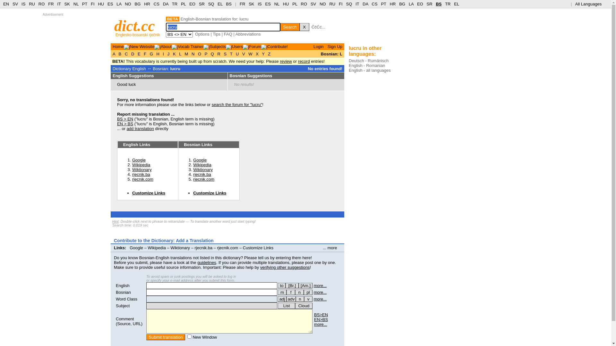  I want to click on to, so click(282, 285).